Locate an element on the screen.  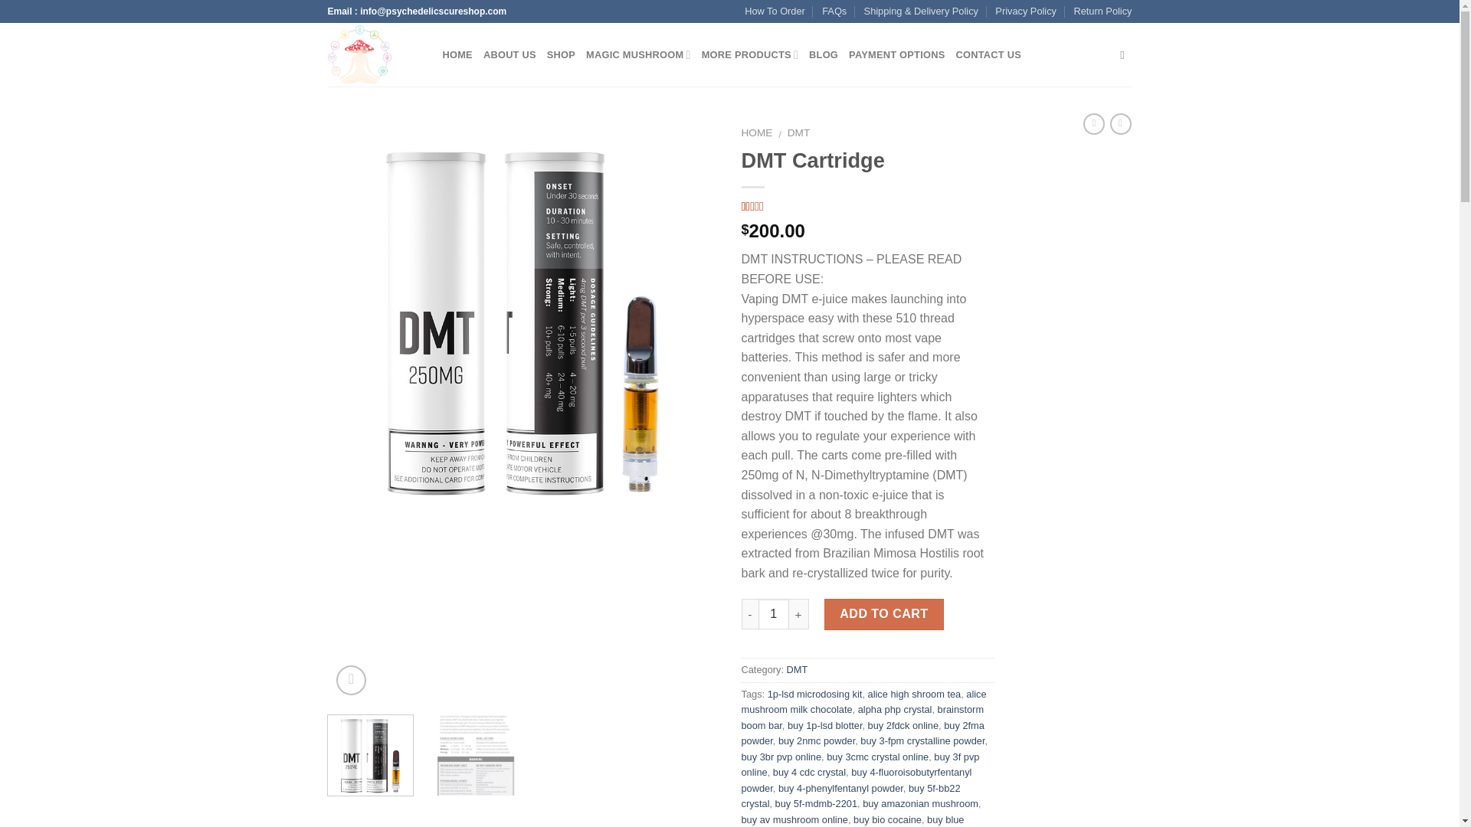
Privacy Policy is located at coordinates (1025, 11).